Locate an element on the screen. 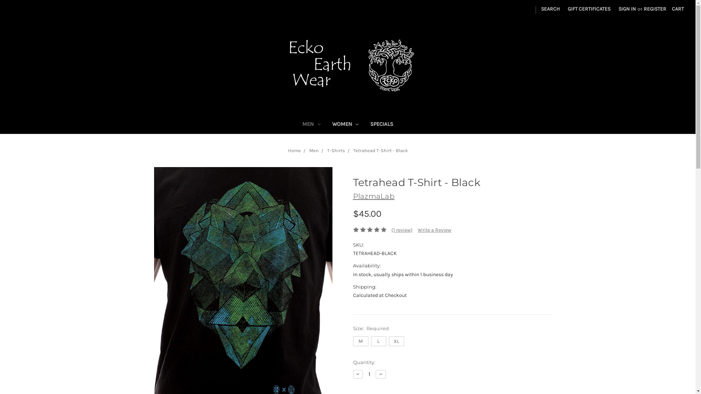  SIGN IN is located at coordinates (627, 9).